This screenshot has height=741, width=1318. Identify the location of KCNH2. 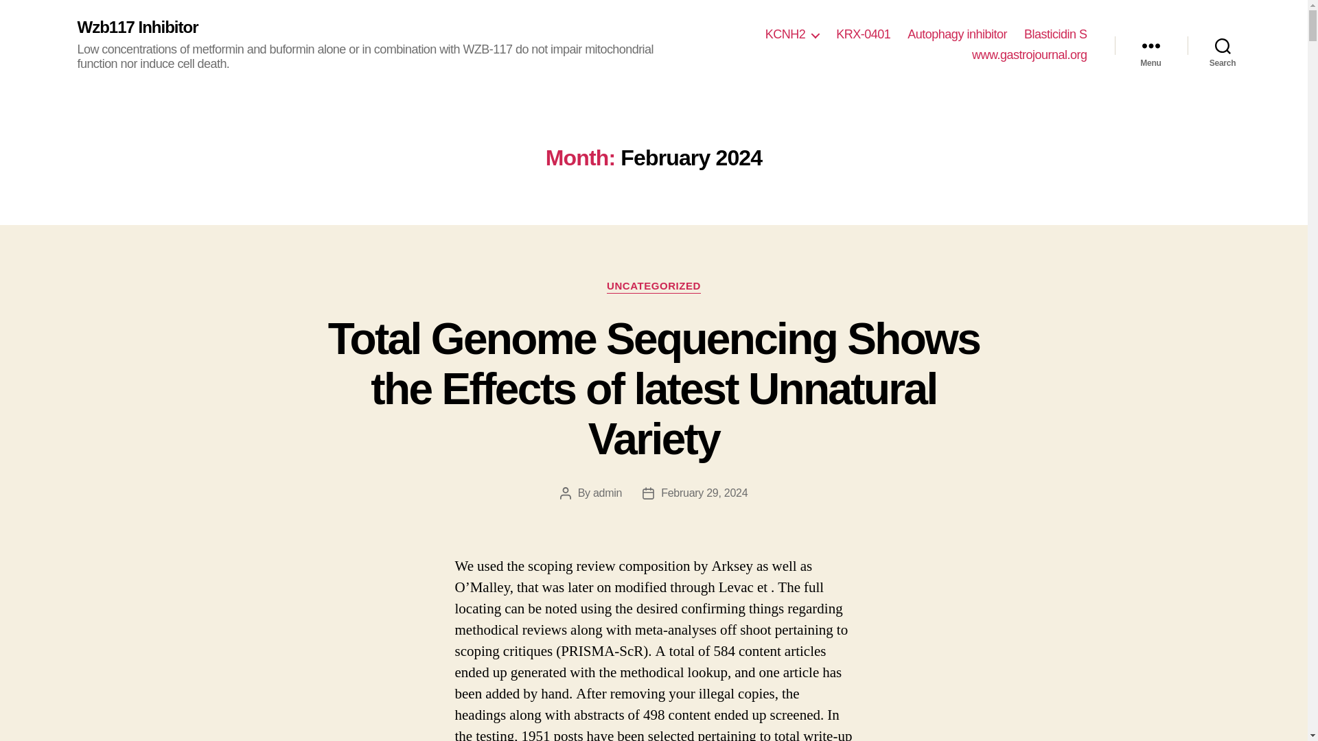
(792, 34).